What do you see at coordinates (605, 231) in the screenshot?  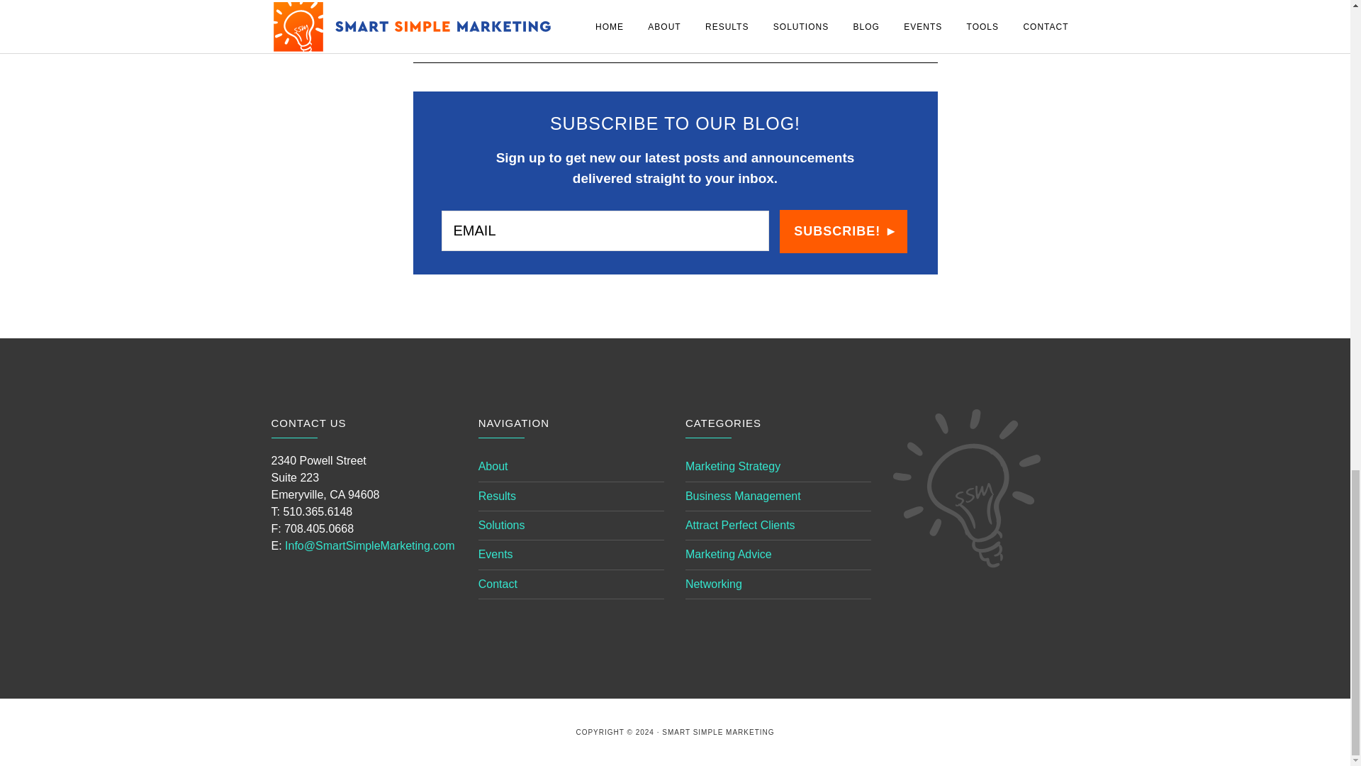 I see `EMAIL` at bounding box center [605, 231].